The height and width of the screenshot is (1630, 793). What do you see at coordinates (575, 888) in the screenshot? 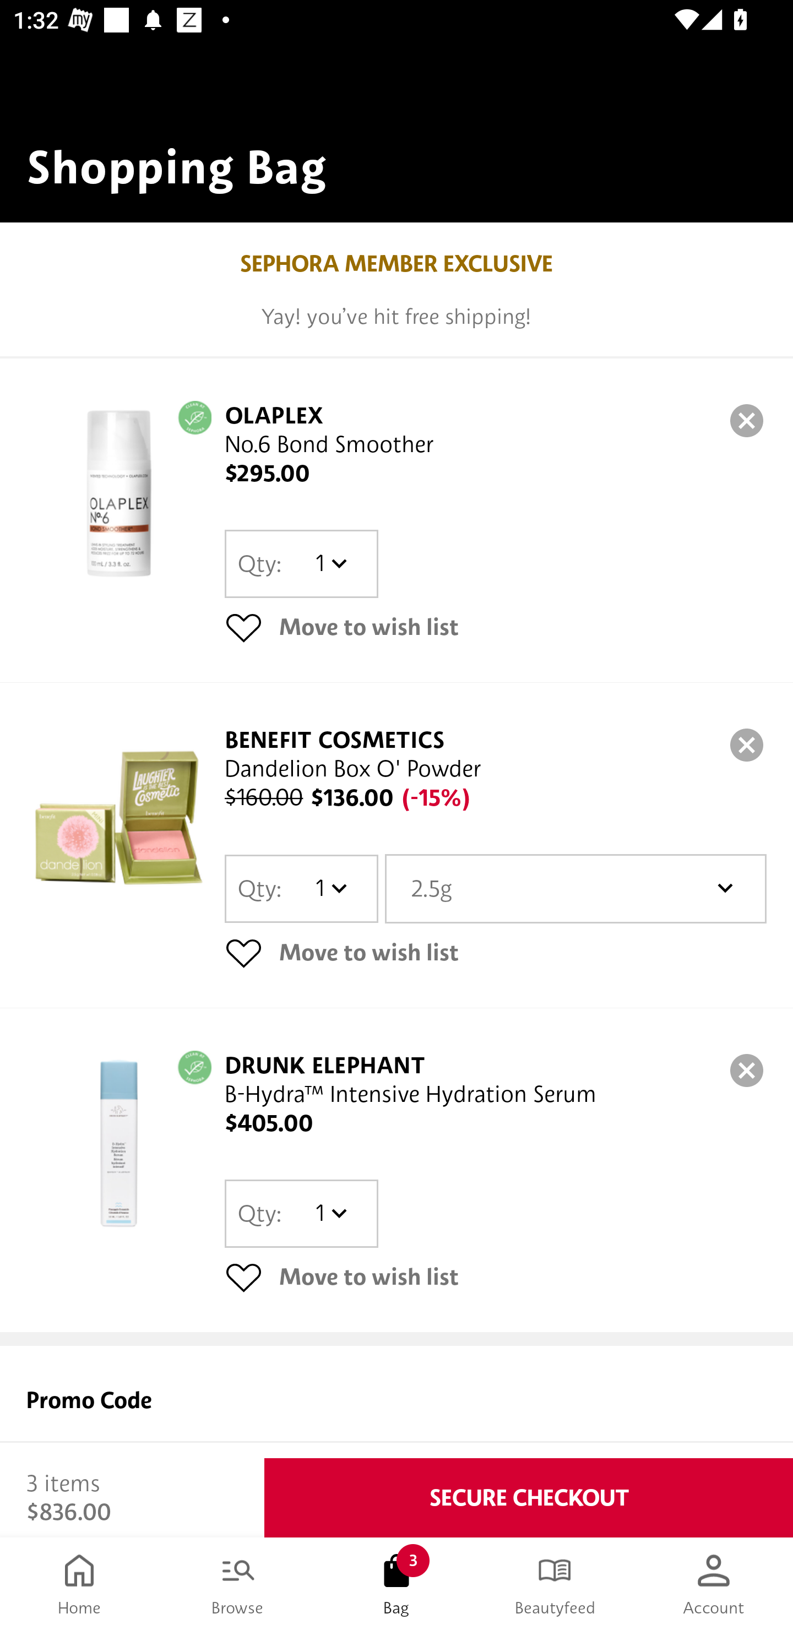
I see `2.5g` at bounding box center [575, 888].